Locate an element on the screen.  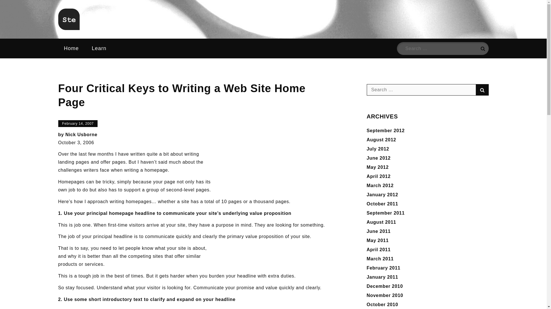
March 2011 is located at coordinates (380, 259).